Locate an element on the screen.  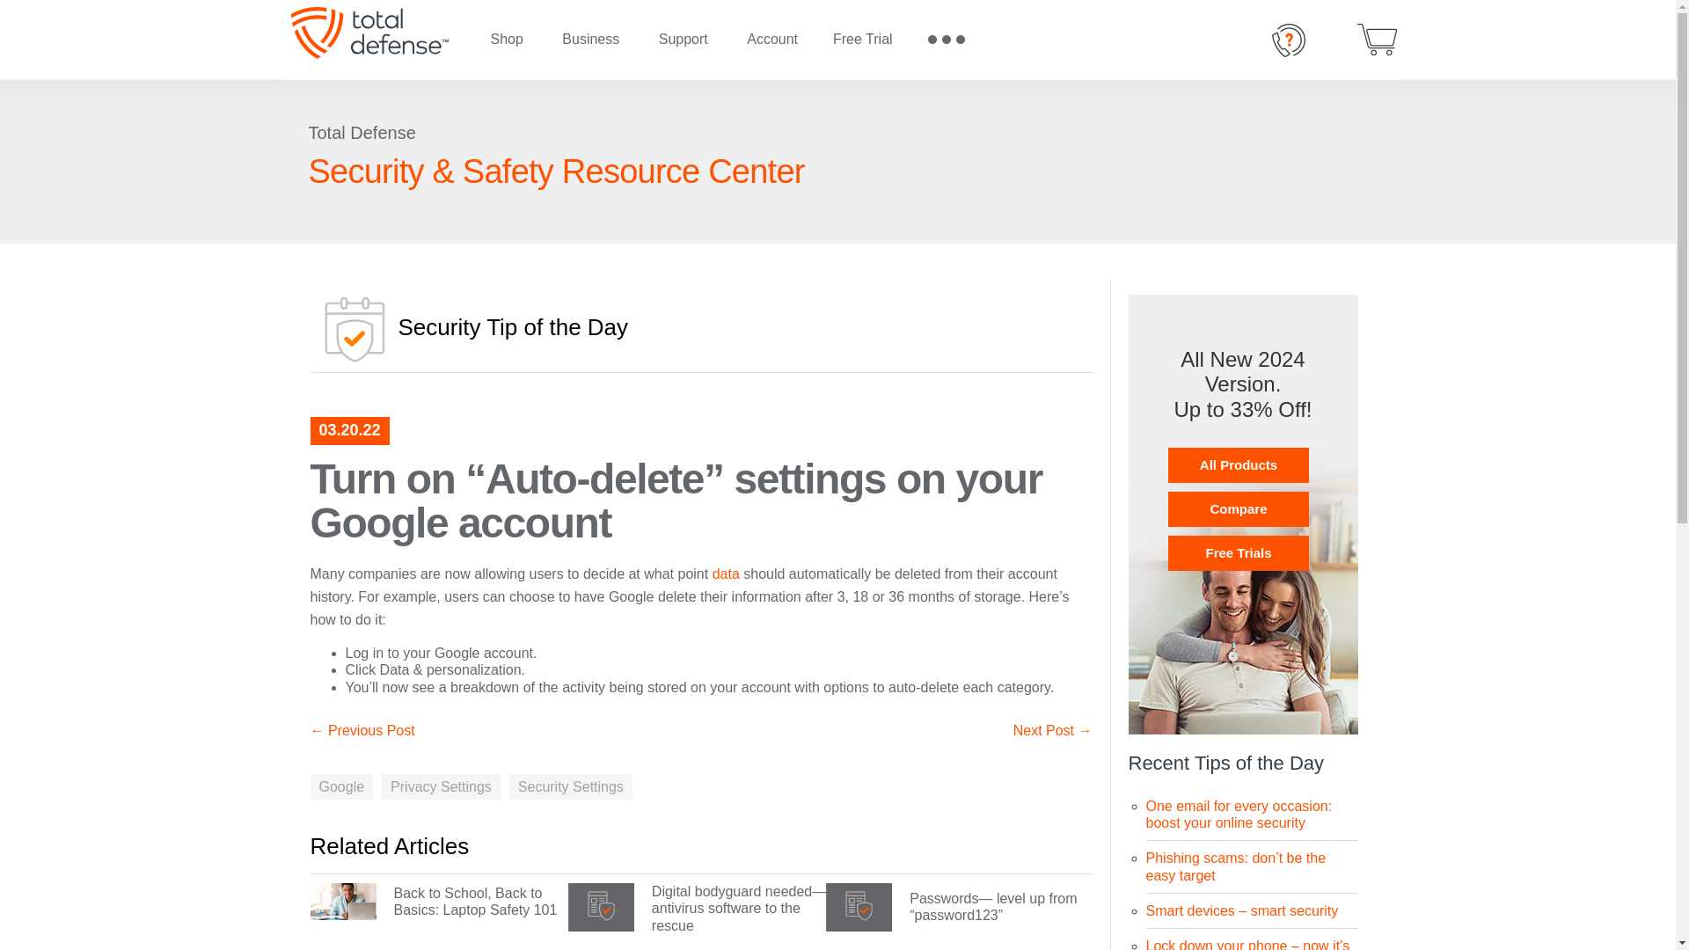
Free Trial is located at coordinates (862, 40).